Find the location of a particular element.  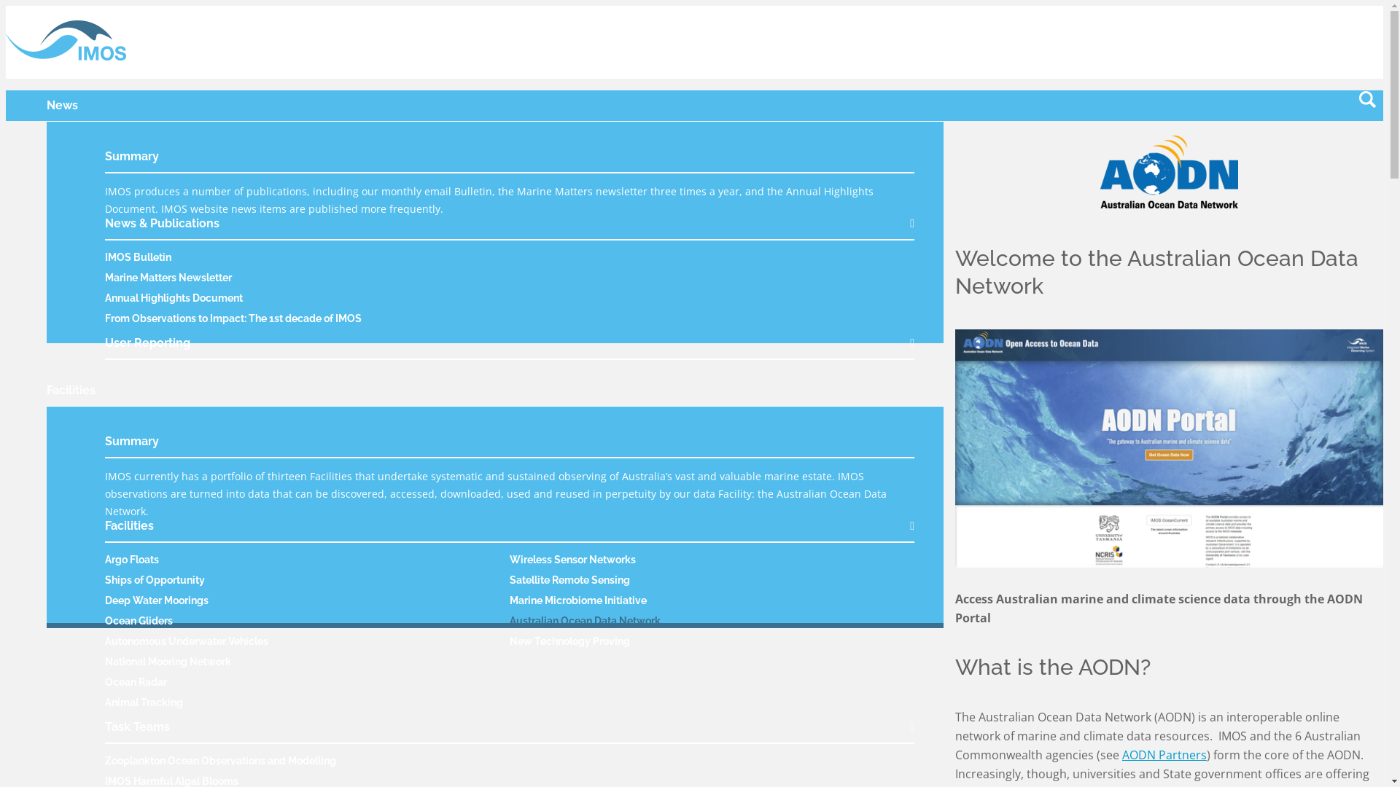

Annual Highlights Document is located at coordinates (174, 298).